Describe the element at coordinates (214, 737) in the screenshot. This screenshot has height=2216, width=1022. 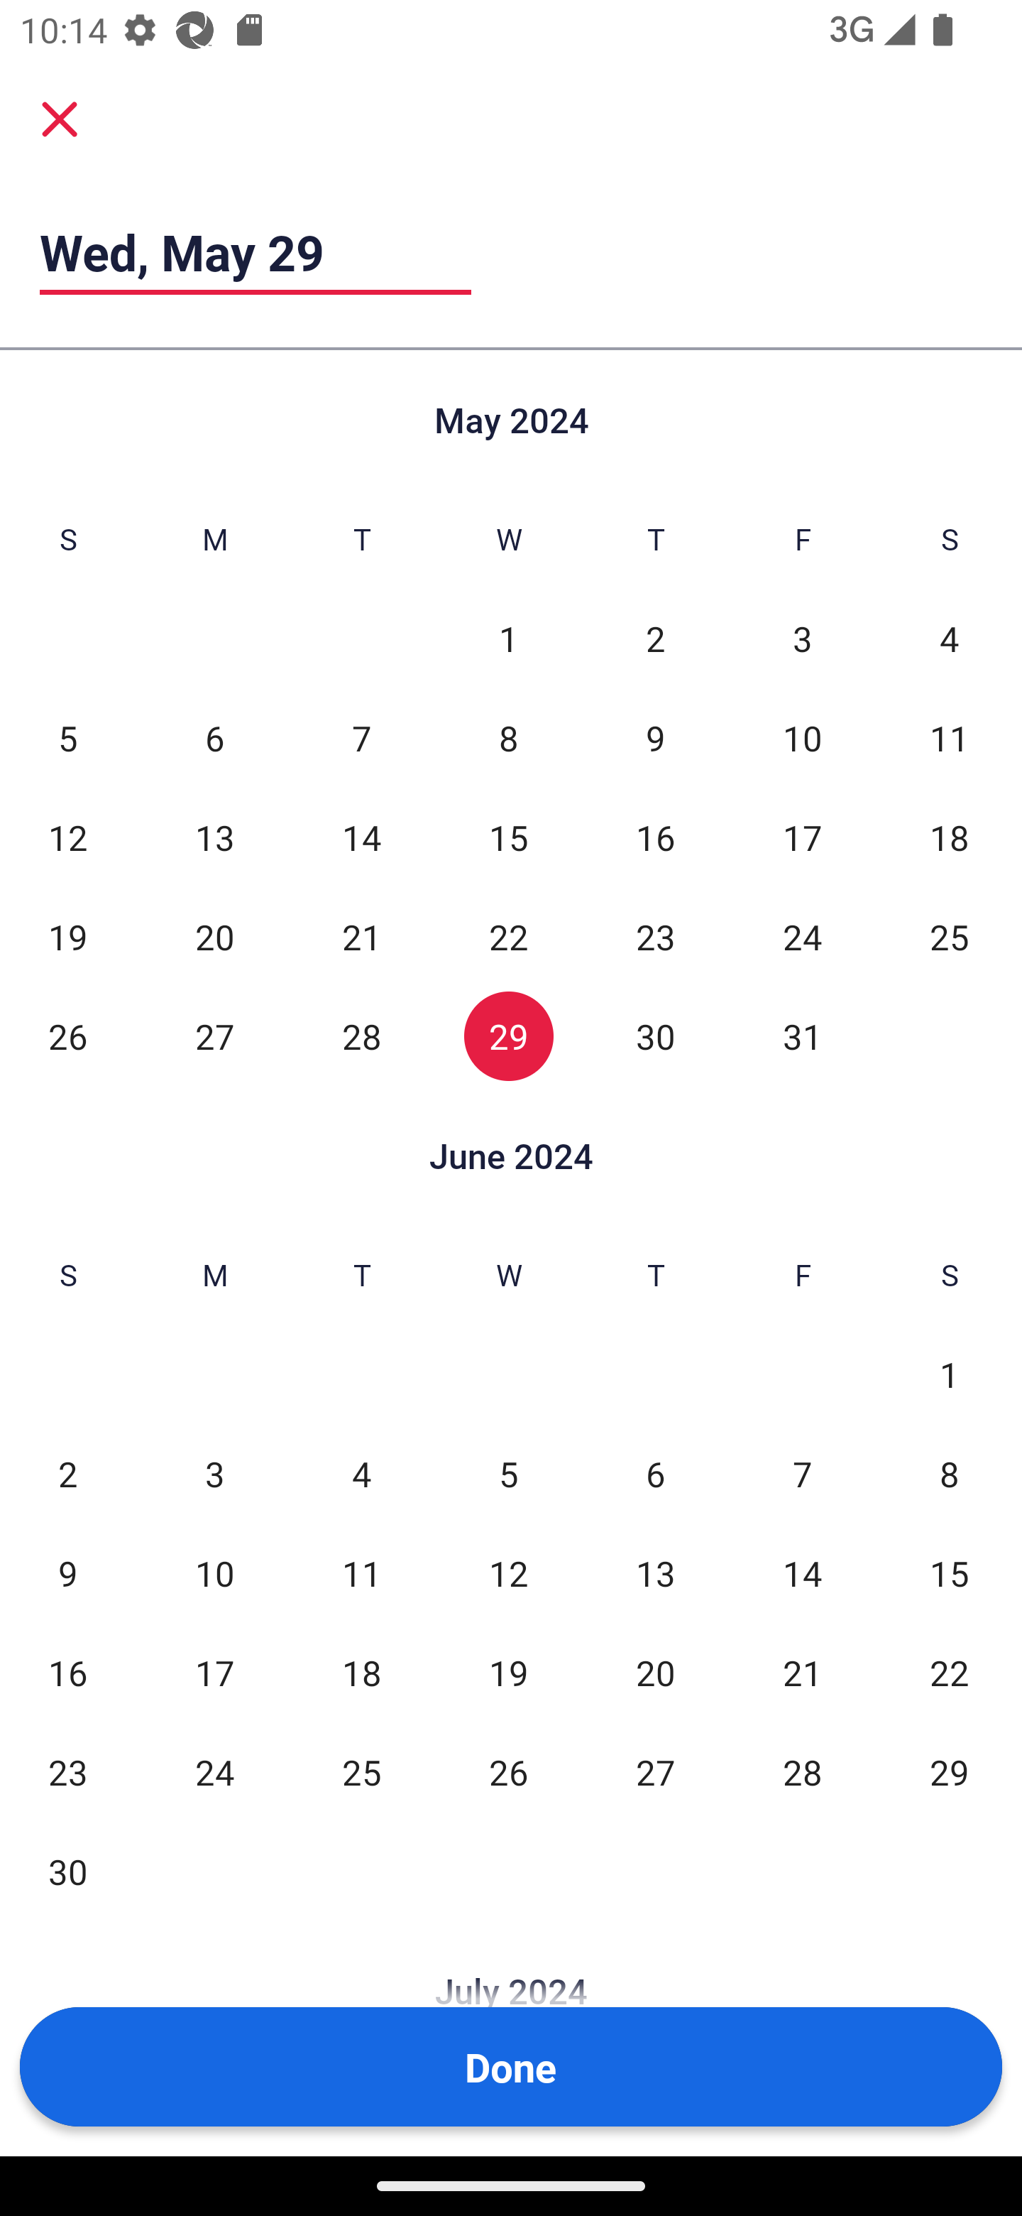
I see `6 Mon, May 6, Not Selected` at that location.